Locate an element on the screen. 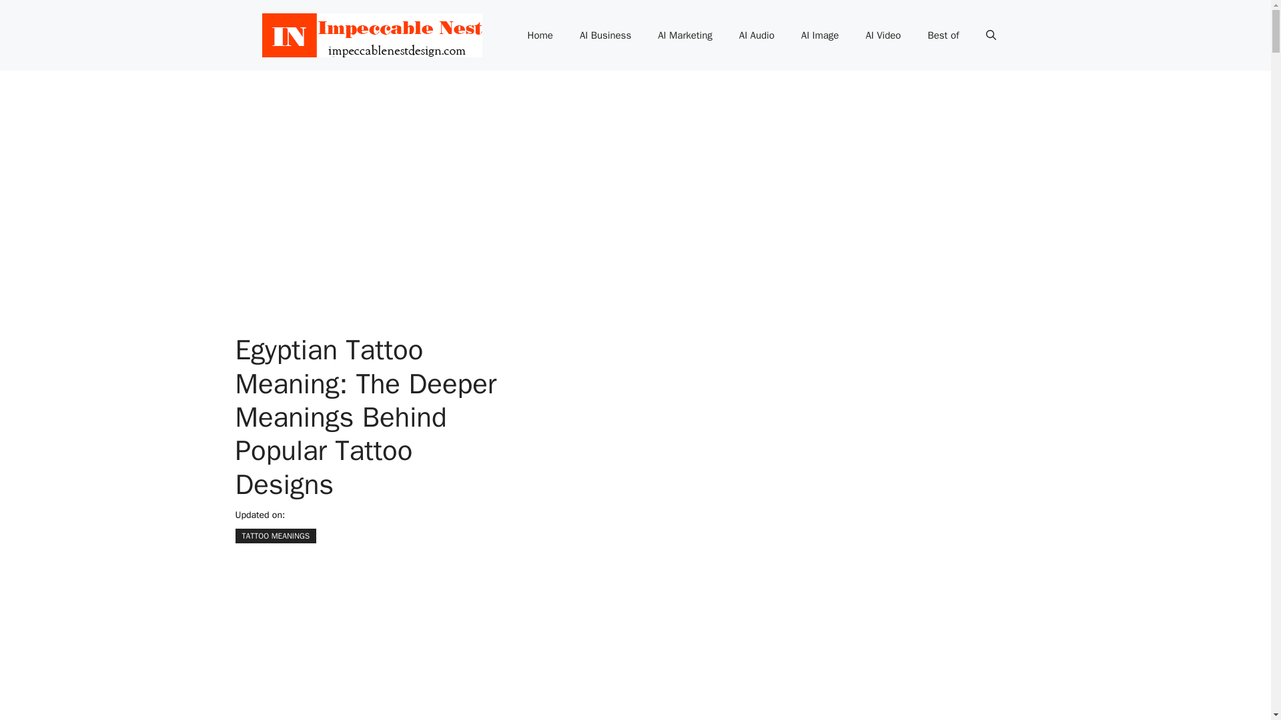 Image resolution: width=1281 pixels, height=720 pixels. AI Video is located at coordinates (883, 35).